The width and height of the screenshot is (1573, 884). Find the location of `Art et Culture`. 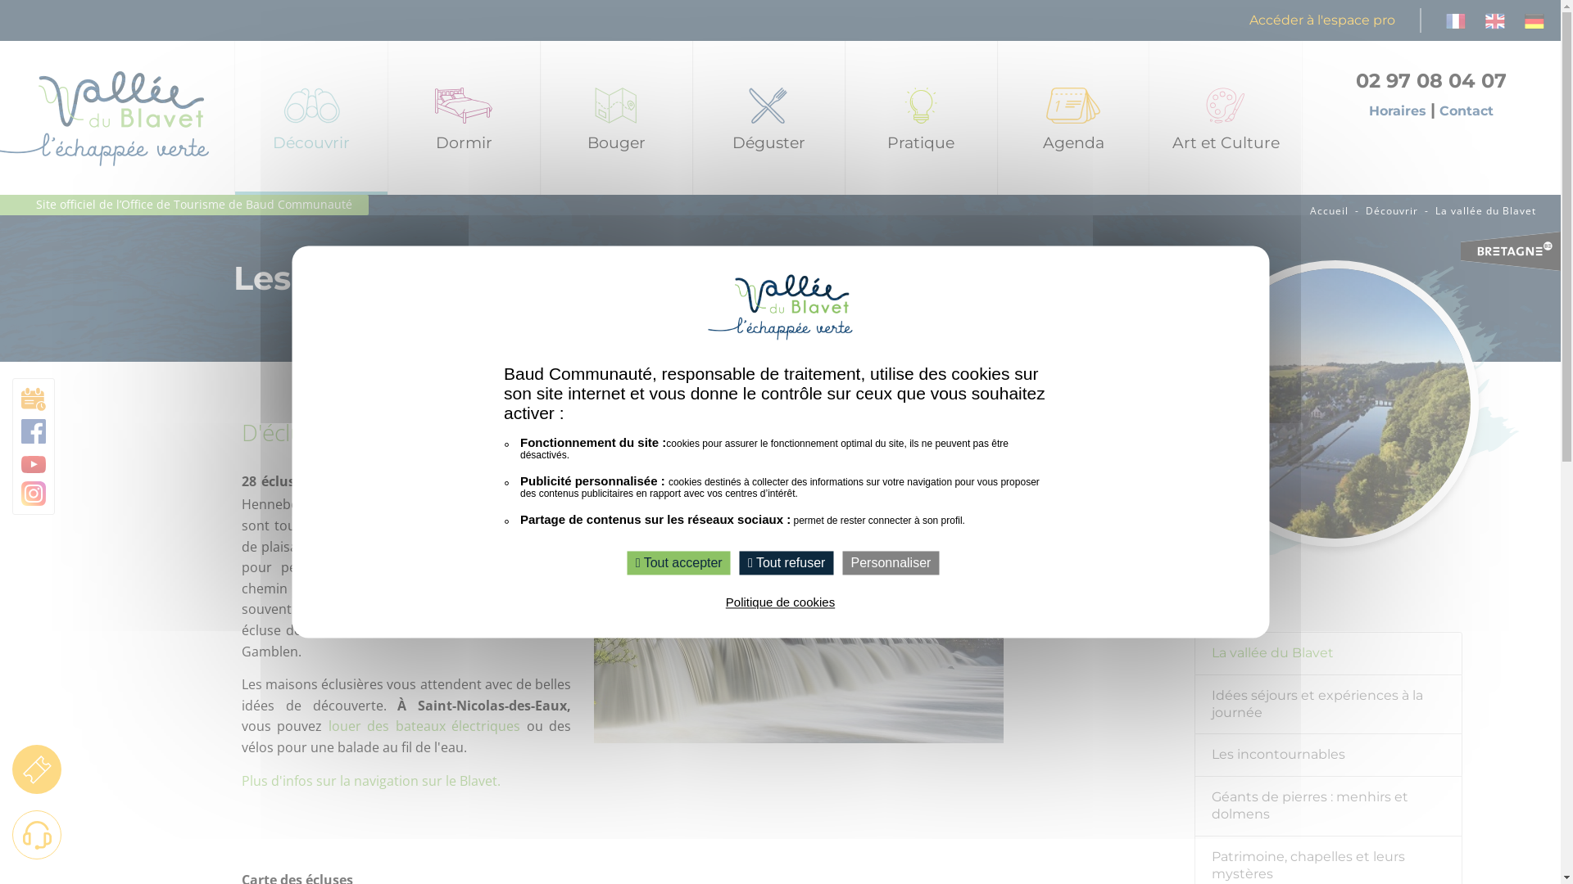

Art et Culture is located at coordinates (1226, 118).